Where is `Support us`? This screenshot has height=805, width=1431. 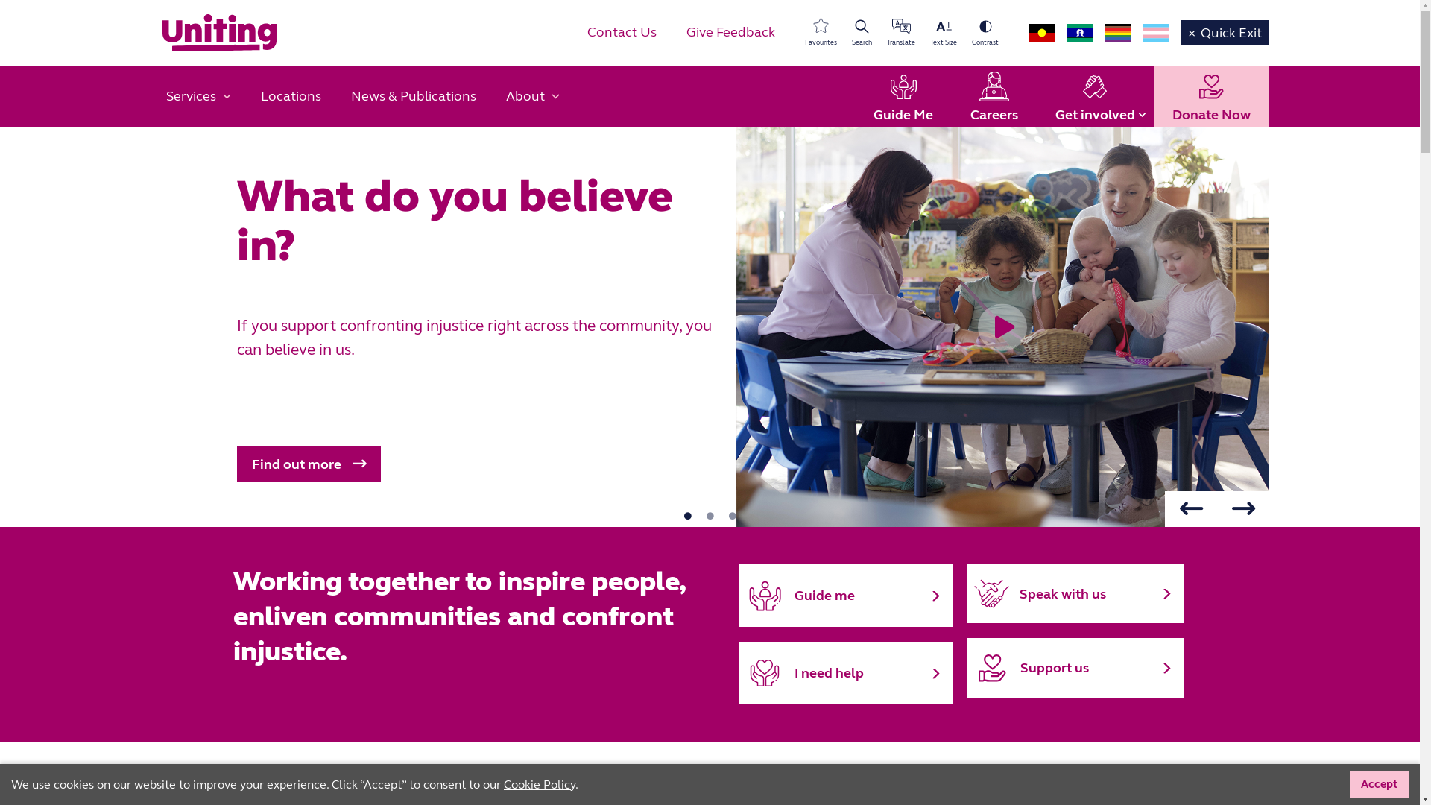
Support us is located at coordinates (1075, 668).